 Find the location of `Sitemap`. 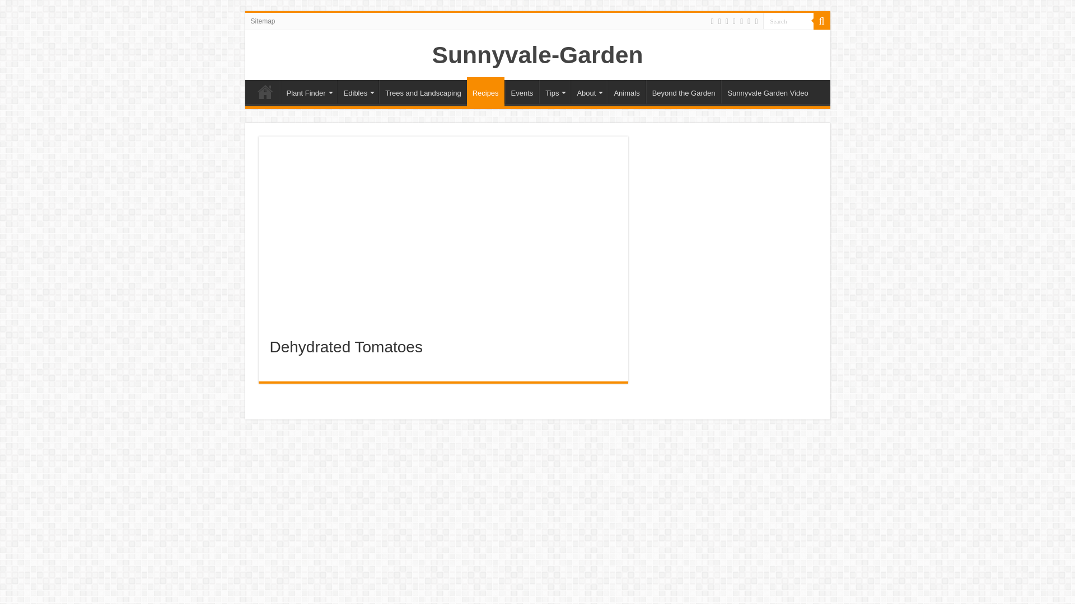

Sitemap is located at coordinates (263, 21).